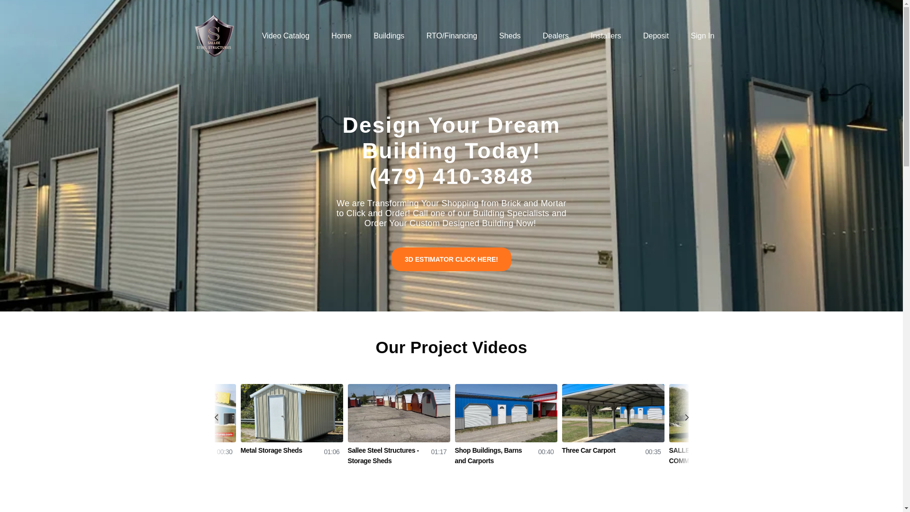 The image size is (910, 512). I want to click on 3D ESTIMATOR CLICK HERE!, so click(451, 259).